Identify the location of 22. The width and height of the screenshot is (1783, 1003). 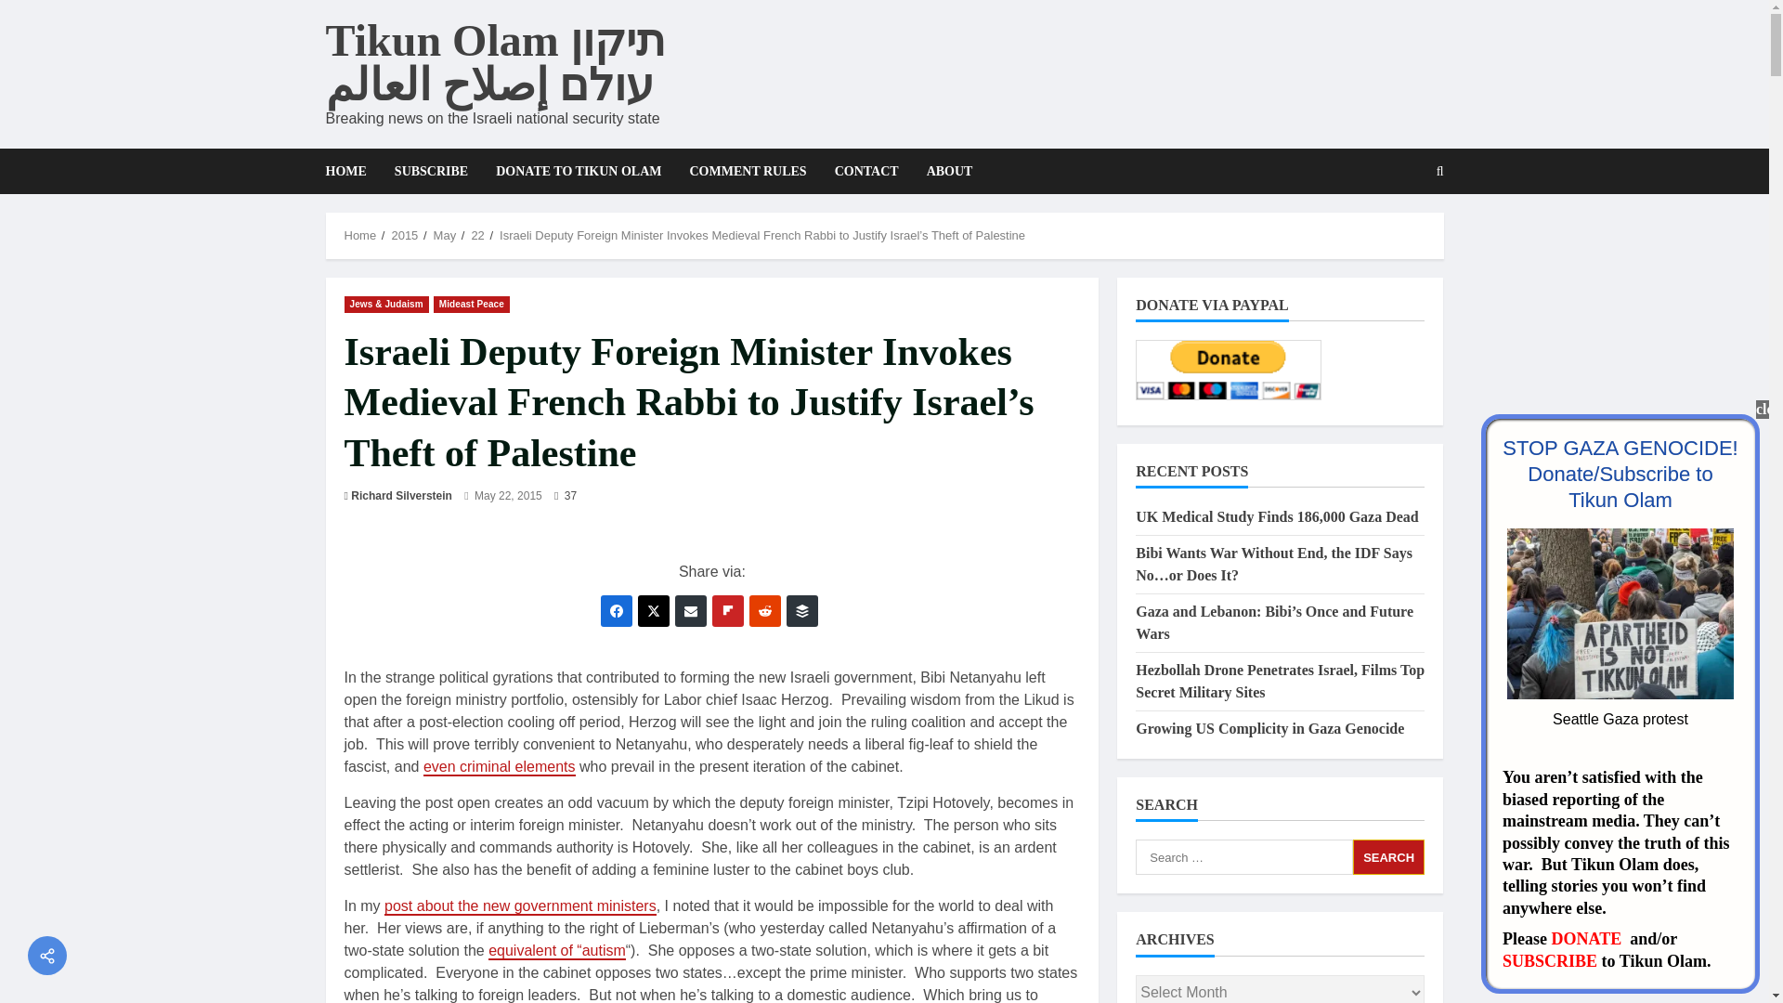
(476, 236).